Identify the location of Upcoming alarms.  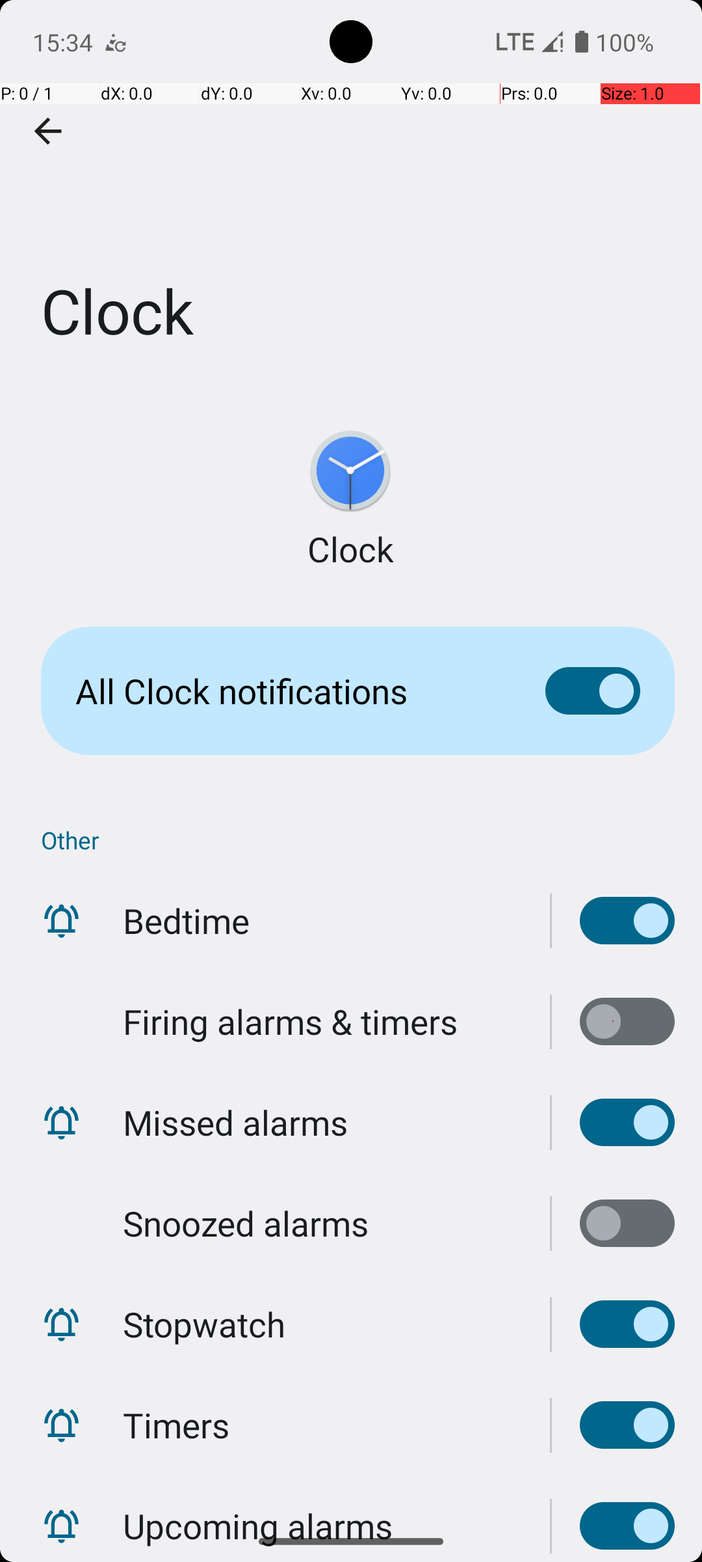
(257, 1512).